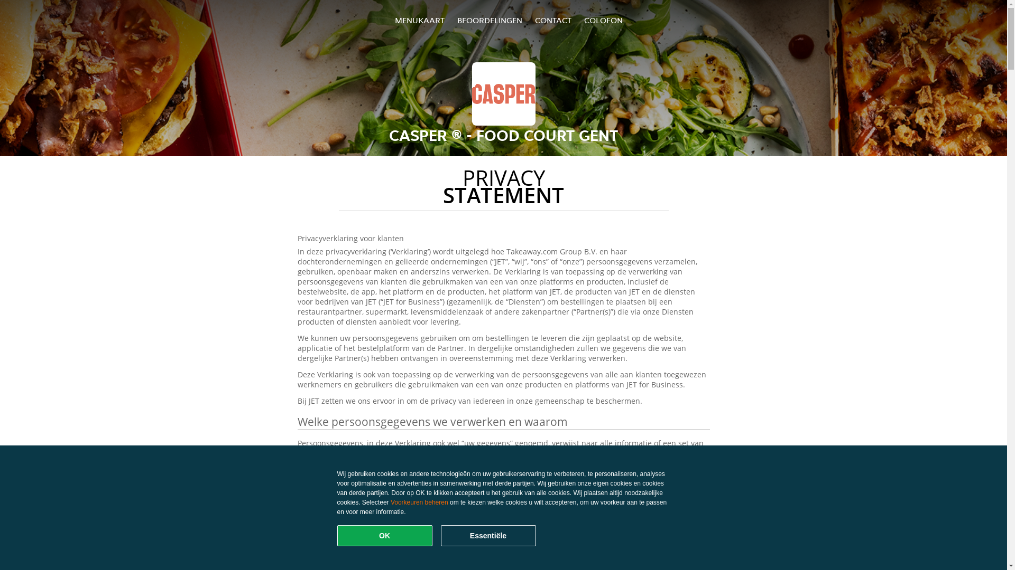 The image size is (1015, 570). What do you see at coordinates (420, 502) in the screenshot?
I see `Voorkeuren beheren` at bounding box center [420, 502].